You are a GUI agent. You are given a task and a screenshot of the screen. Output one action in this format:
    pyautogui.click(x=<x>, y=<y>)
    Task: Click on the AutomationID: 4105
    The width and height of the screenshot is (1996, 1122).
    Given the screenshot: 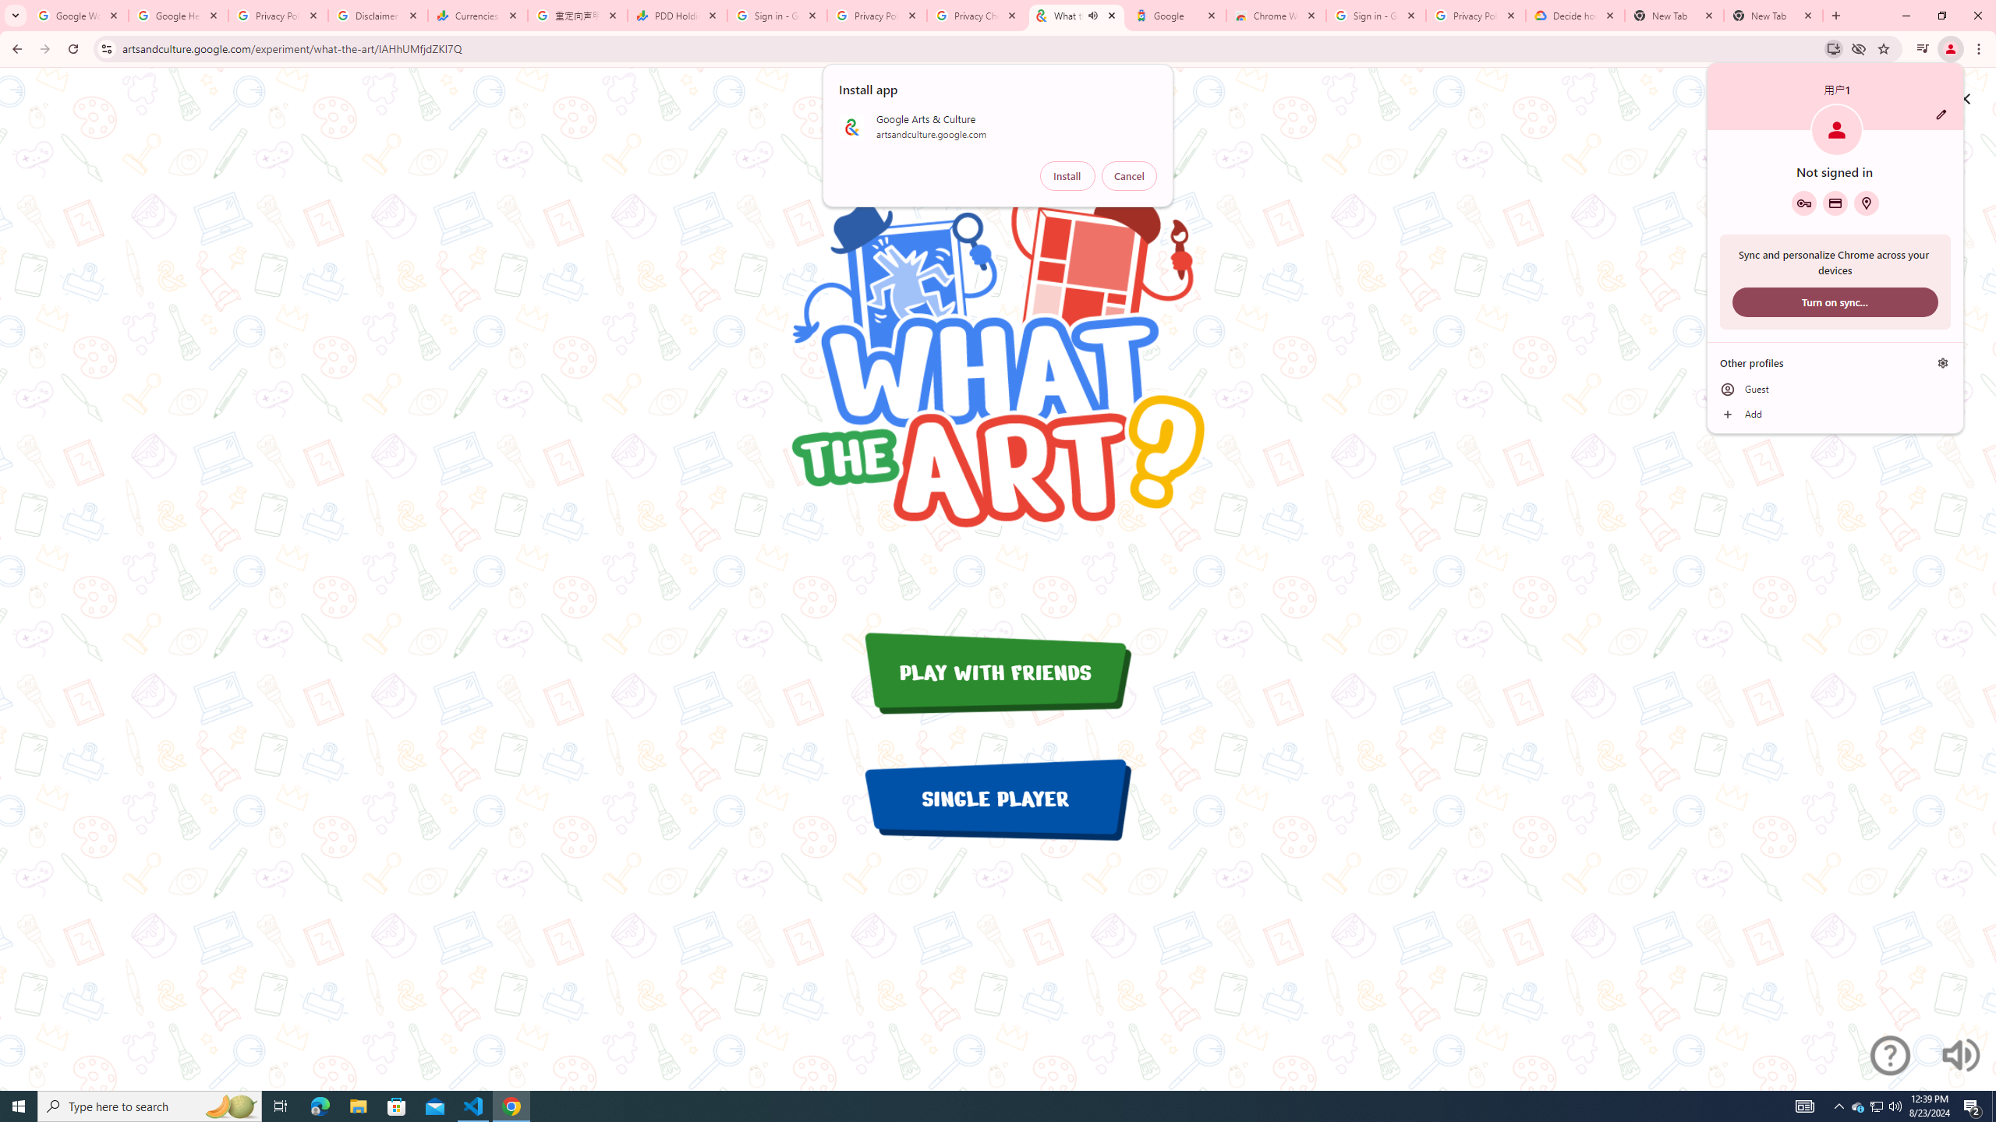 What is the action you would take?
    pyautogui.click(x=1805, y=1106)
    